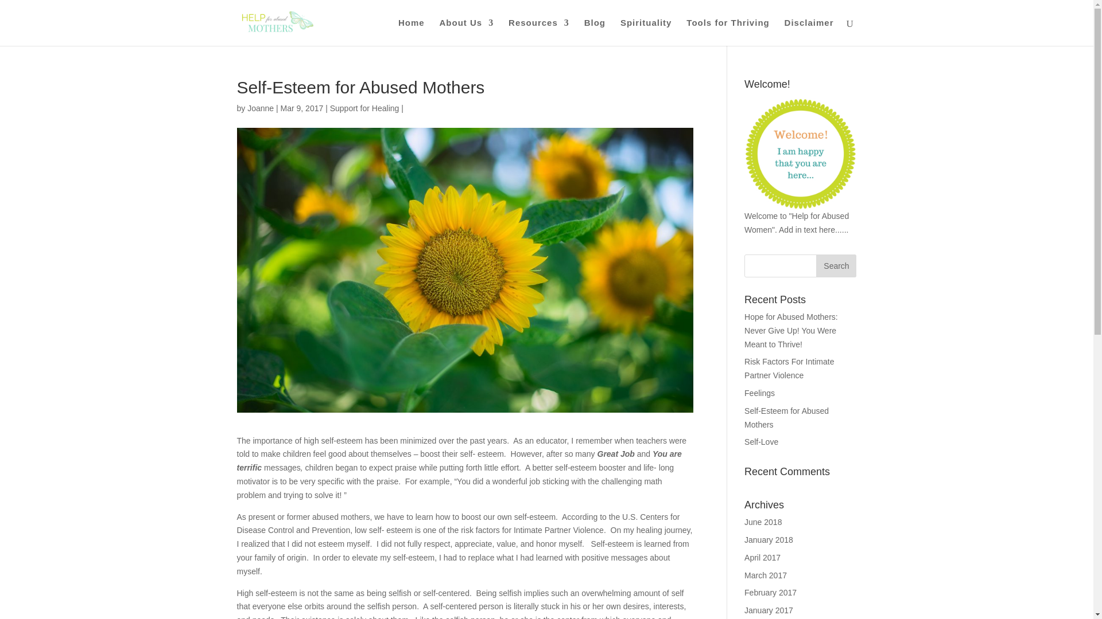 This screenshot has height=619, width=1102. What do you see at coordinates (770, 593) in the screenshot?
I see `February 2017` at bounding box center [770, 593].